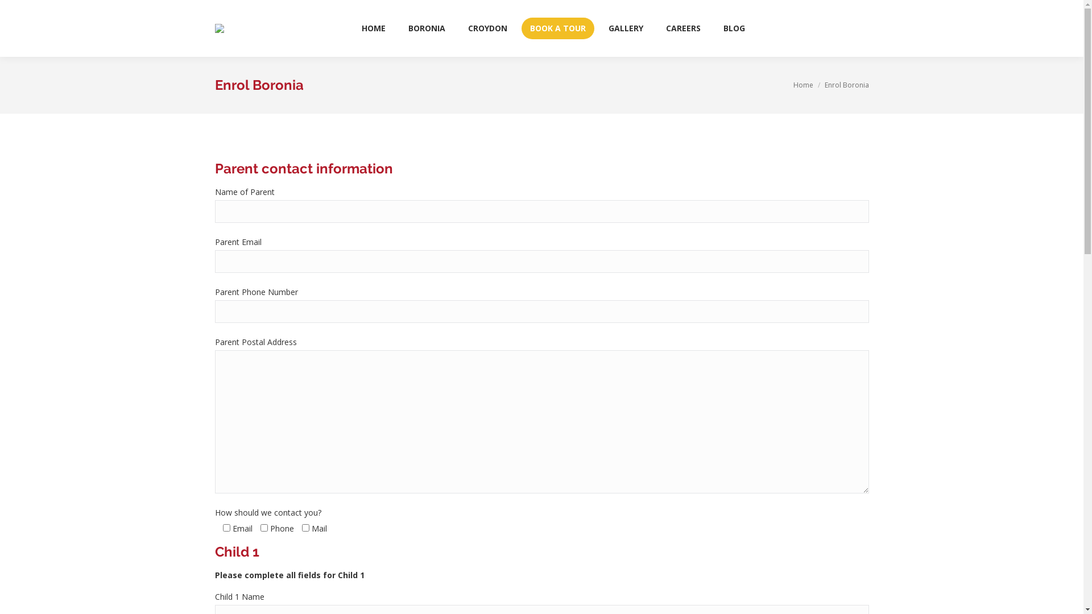 This screenshot has height=614, width=1092. I want to click on BORONIA, so click(427, 28).